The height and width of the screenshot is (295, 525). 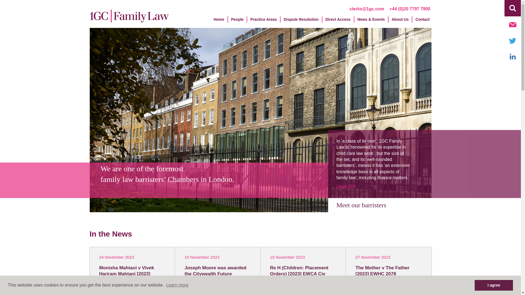 I want to click on Contact, so click(x=422, y=21).